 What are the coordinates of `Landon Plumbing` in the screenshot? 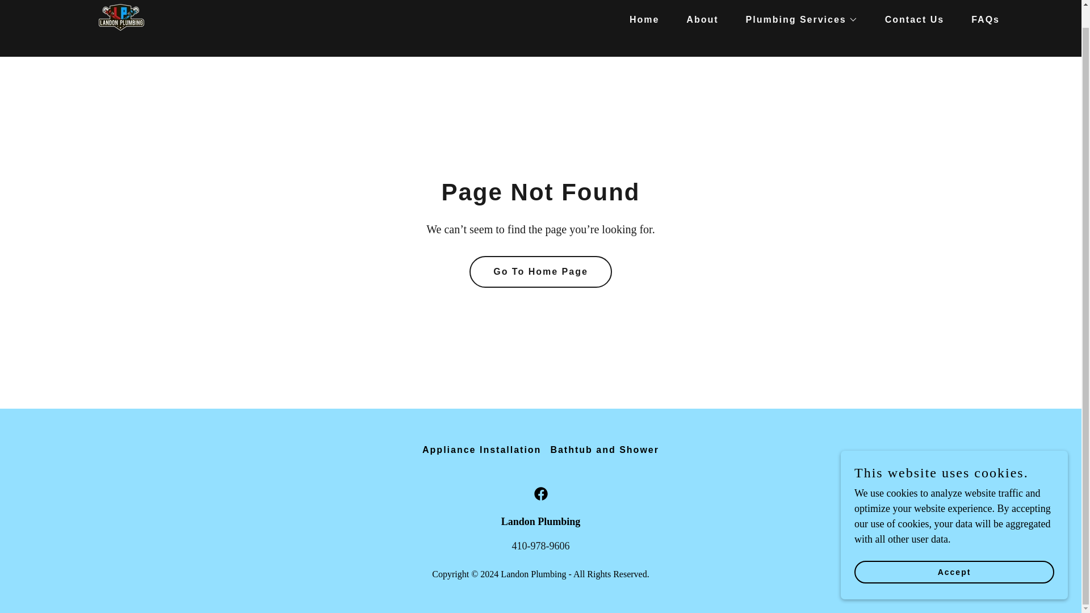 It's located at (122, 17).